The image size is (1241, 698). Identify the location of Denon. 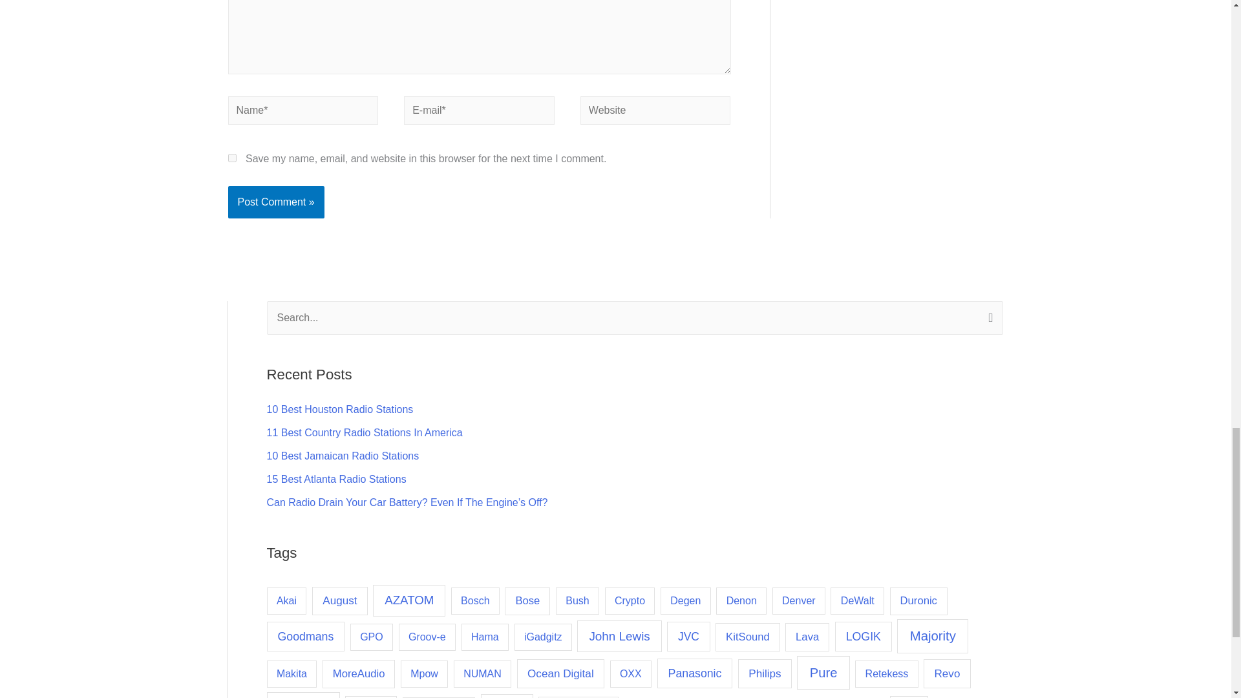
(741, 601).